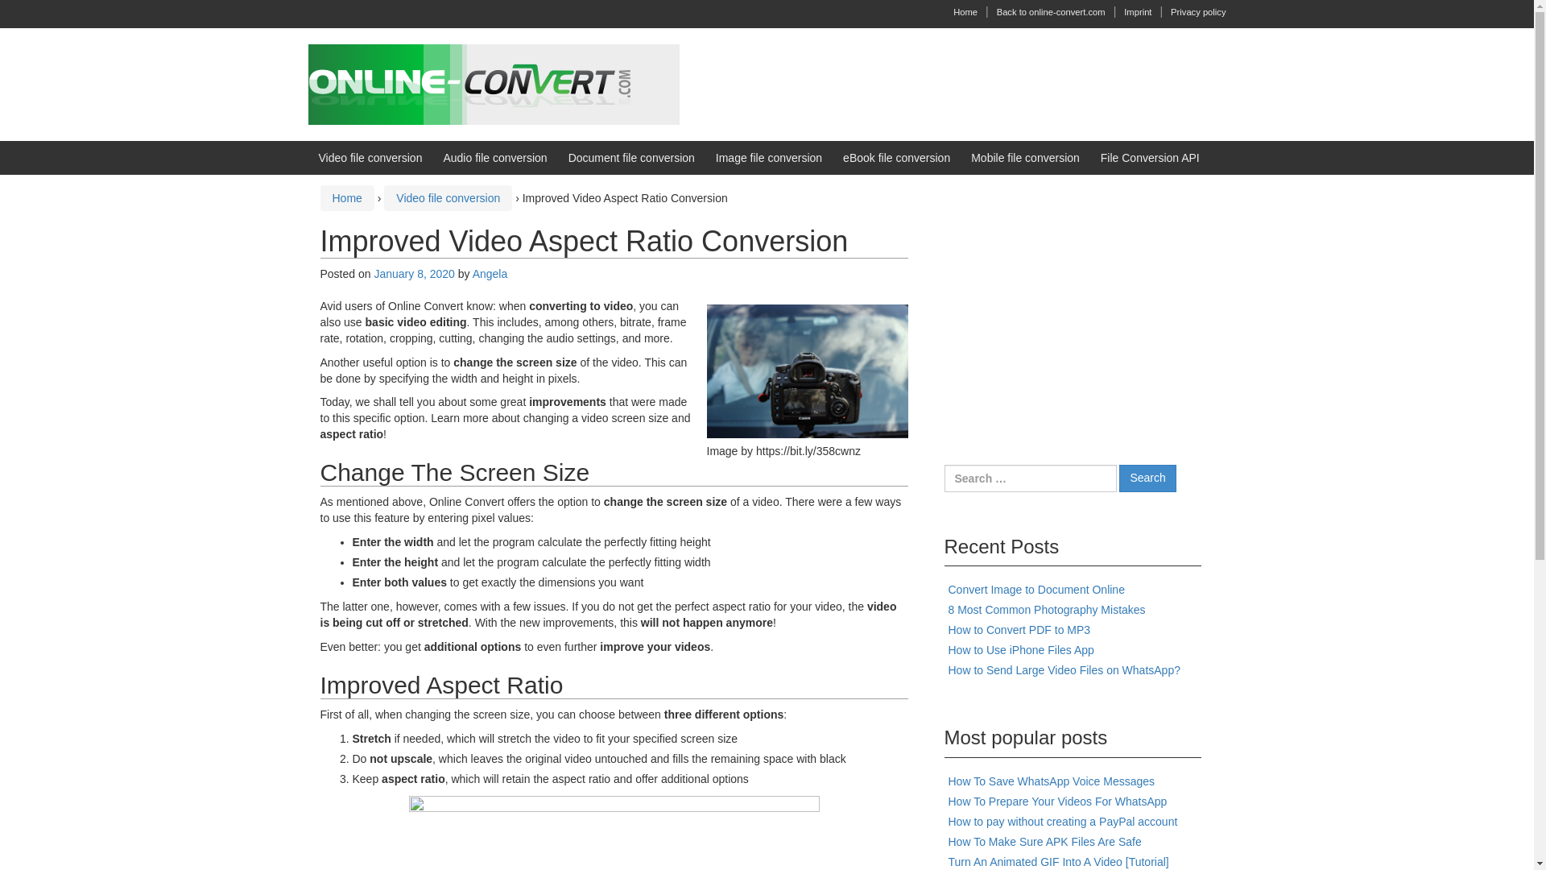  What do you see at coordinates (1052, 781) in the screenshot?
I see `How To Save WhatsApp Voice Messages` at bounding box center [1052, 781].